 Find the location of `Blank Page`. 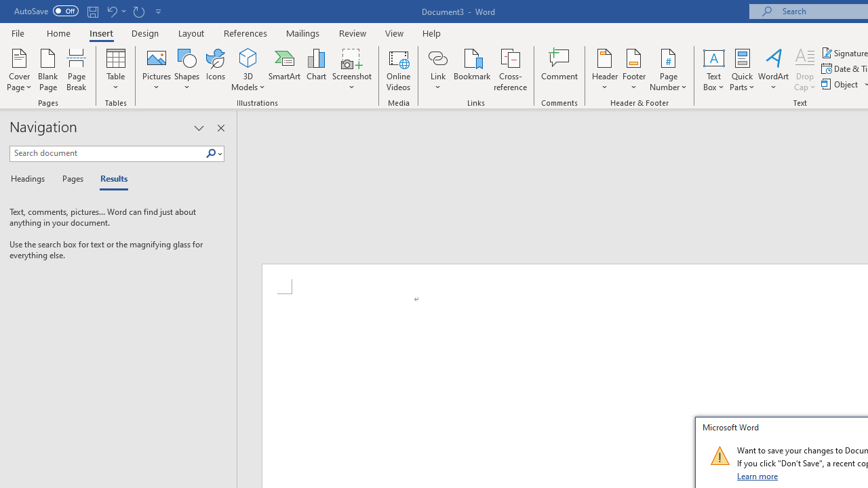

Blank Page is located at coordinates (47, 69).